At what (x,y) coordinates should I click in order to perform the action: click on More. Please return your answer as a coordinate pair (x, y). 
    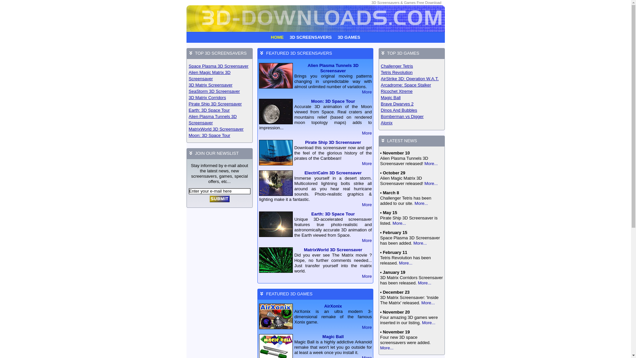
    Looking at the image, I should click on (367, 241).